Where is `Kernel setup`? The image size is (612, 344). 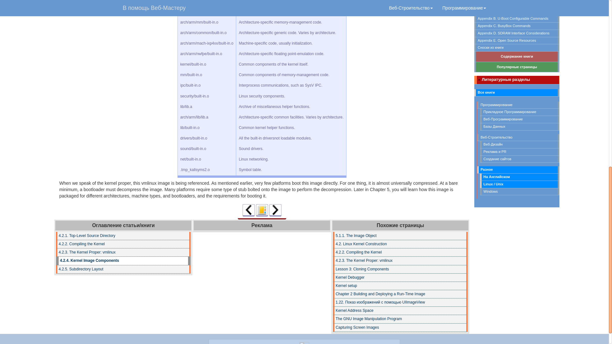 Kernel setup is located at coordinates (400, 286).